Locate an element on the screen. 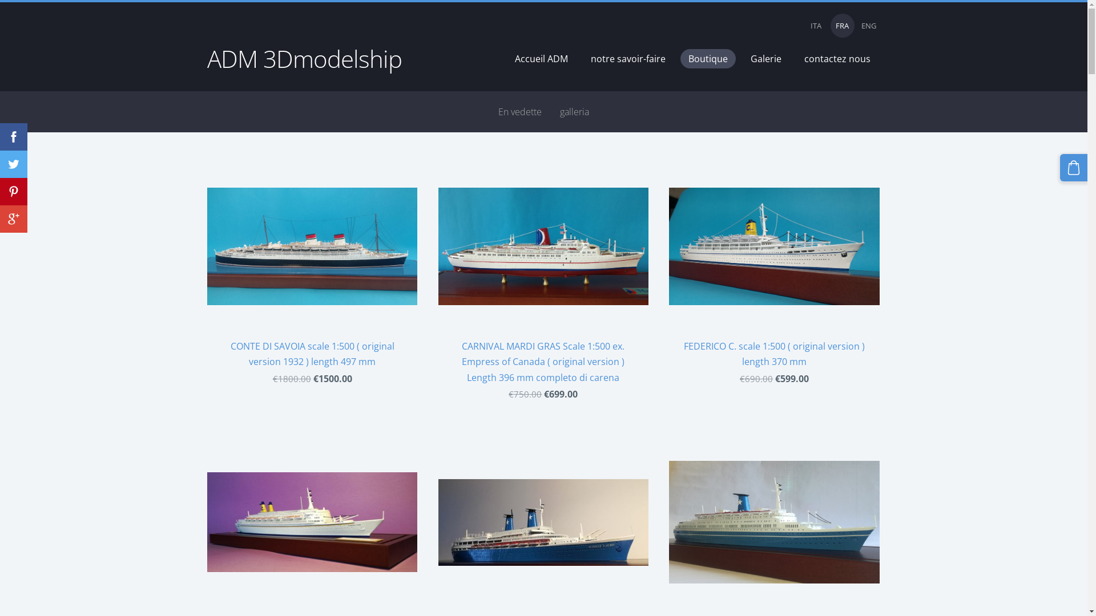 The image size is (1096, 616). Share is located at coordinates (14, 137).